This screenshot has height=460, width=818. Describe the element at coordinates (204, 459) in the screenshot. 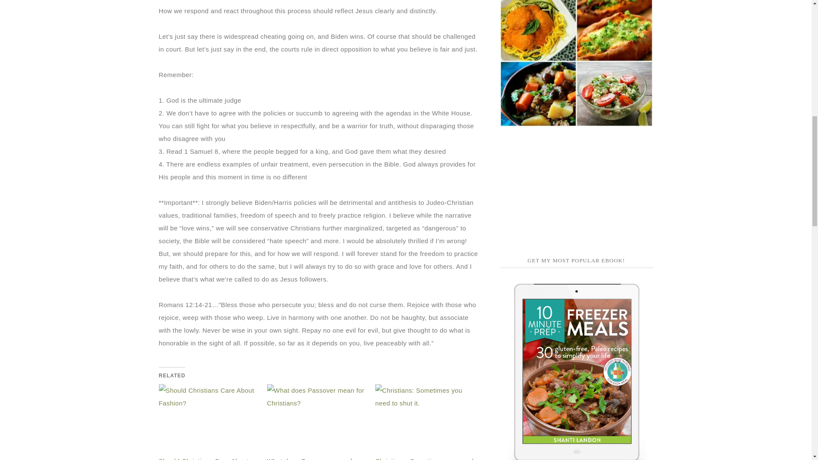

I see `Should Christians Care About Fashion?` at that location.